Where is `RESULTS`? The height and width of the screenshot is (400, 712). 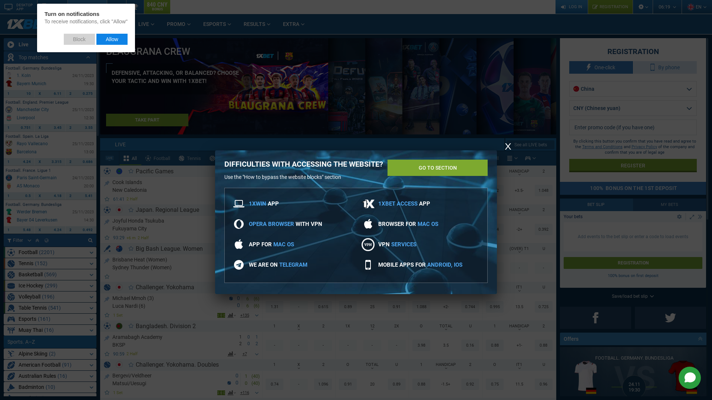
RESULTS is located at coordinates (257, 24).